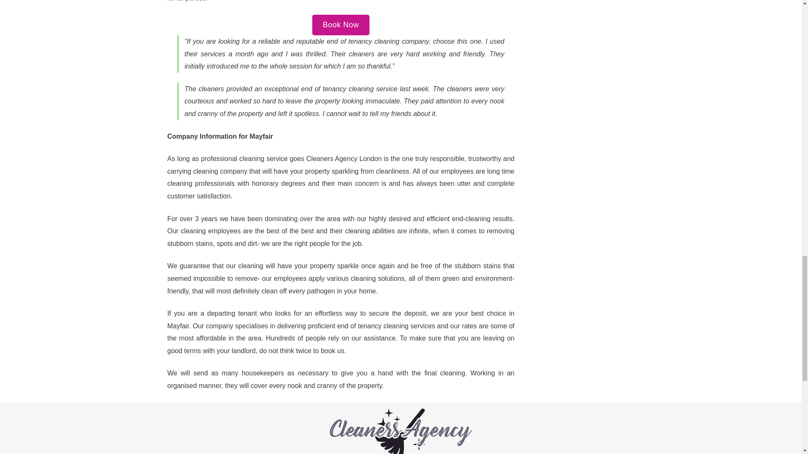  Describe the element at coordinates (340, 25) in the screenshot. I see `Book Now` at that location.